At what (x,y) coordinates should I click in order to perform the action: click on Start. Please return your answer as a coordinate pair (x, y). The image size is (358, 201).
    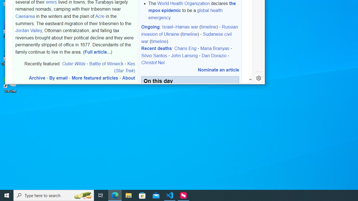
    Looking at the image, I should click on (7, 195).